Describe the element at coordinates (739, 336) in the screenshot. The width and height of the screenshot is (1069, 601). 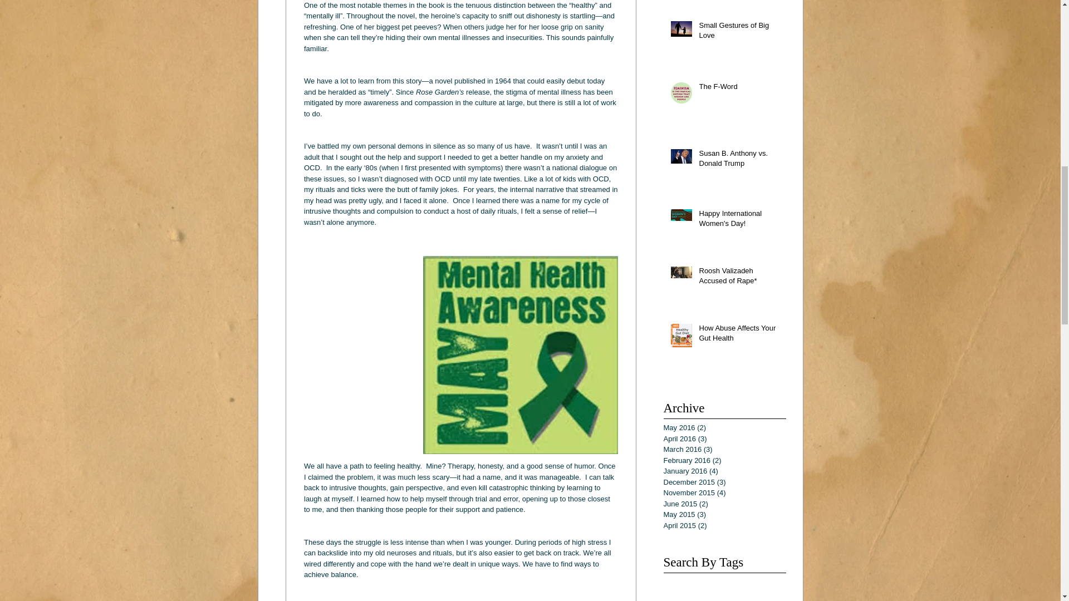
I see `How Abuse Affects Your Gut Health` at that location.